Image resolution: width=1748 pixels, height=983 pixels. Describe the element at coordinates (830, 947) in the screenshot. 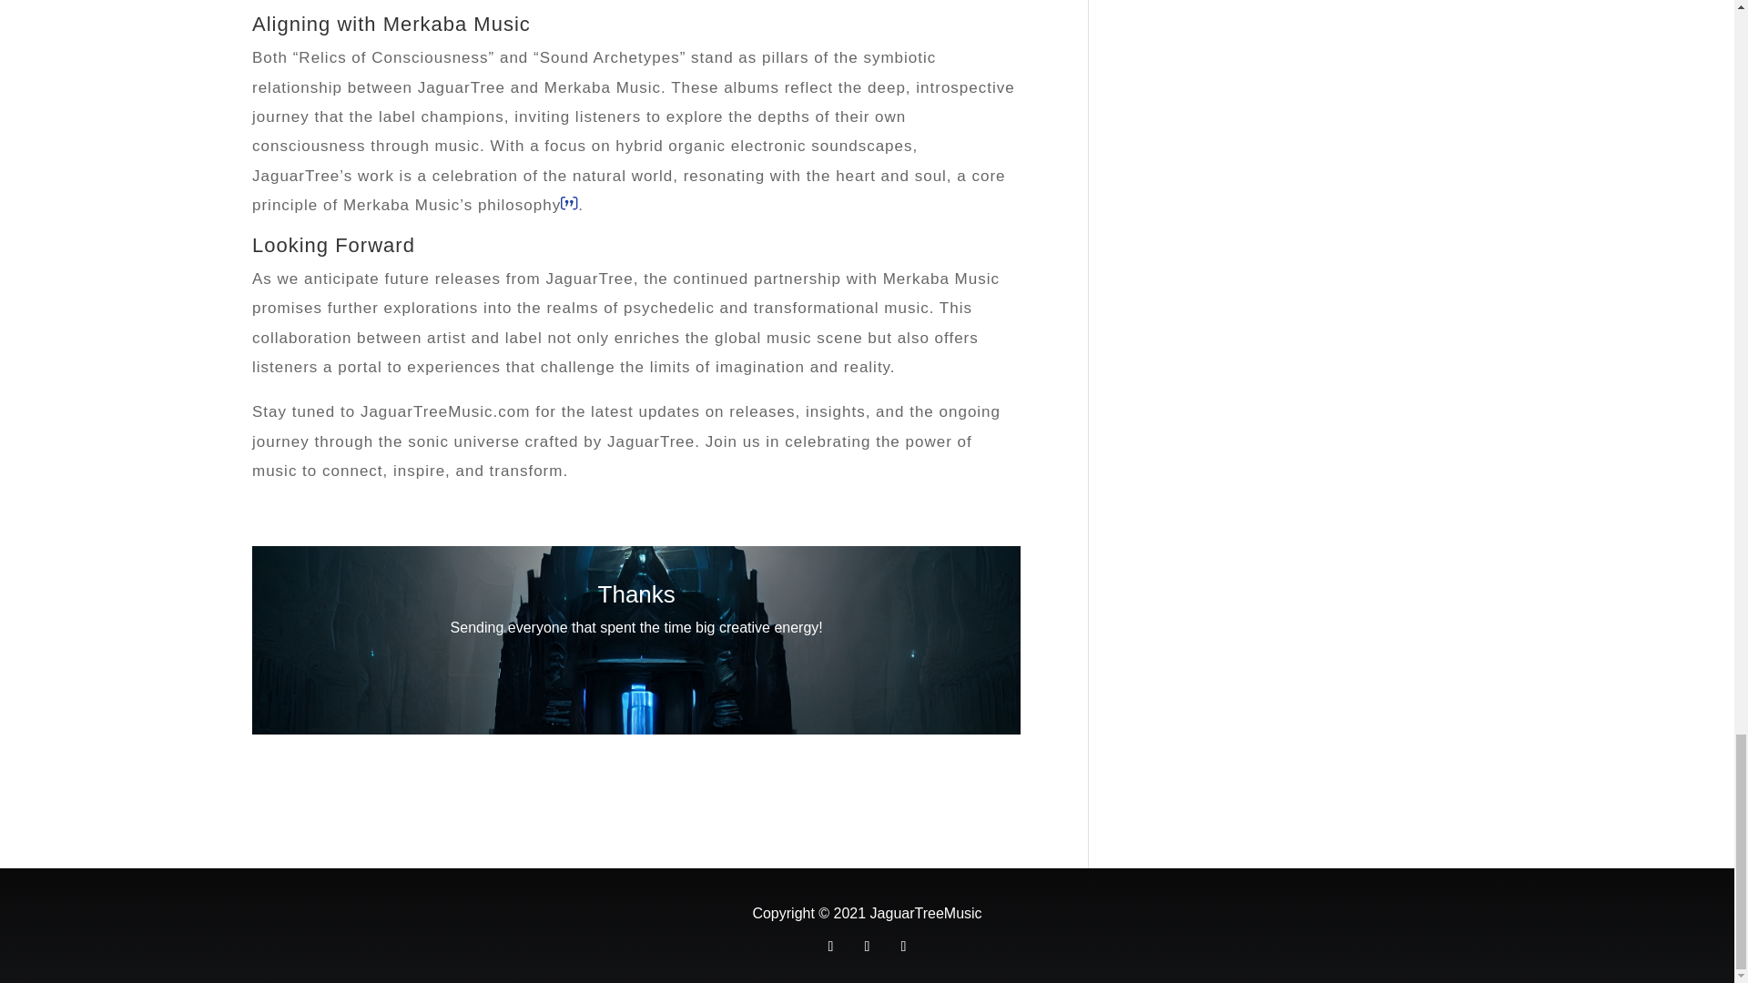

I see `Follow on SoundCloud` at that location.